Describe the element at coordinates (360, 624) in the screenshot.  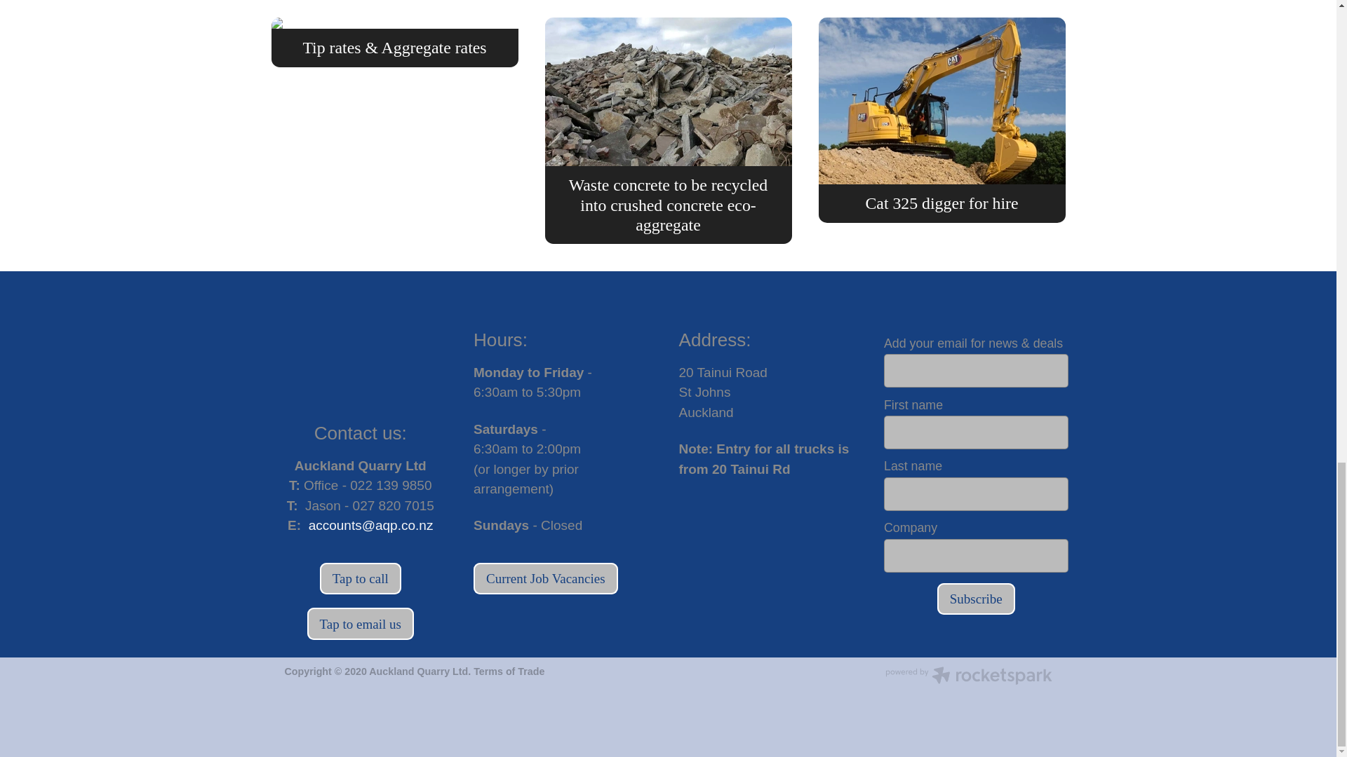
I see `Tap to email us` at that location.